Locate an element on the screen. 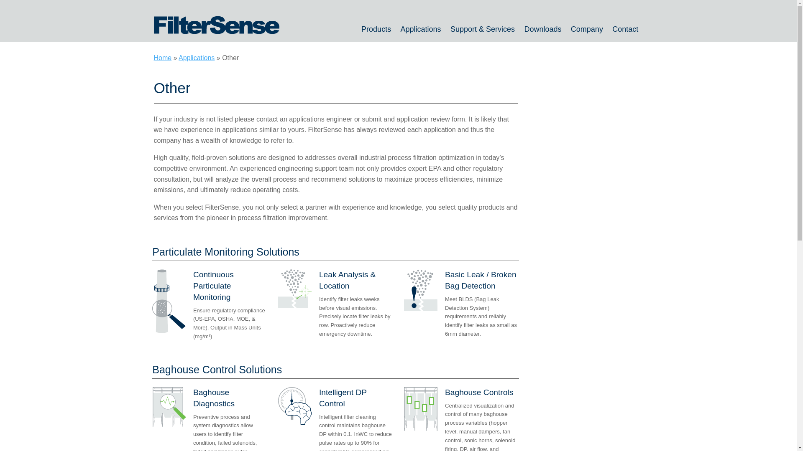 This screenshot has width=803, height=451. Products is located at coordinates (376, 29).